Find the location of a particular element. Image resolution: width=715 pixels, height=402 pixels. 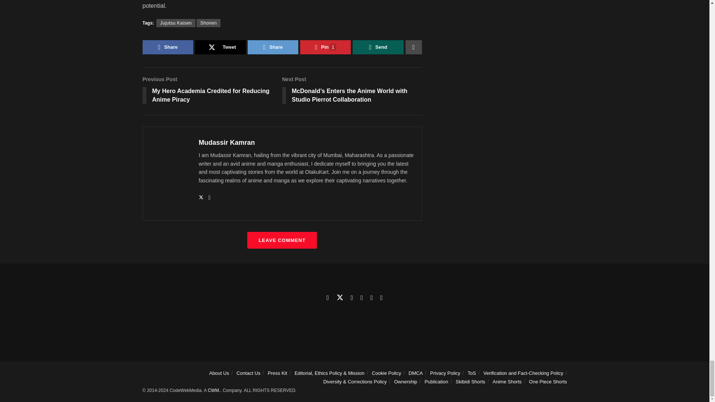

Tweet is located at coordinates (220, 47).